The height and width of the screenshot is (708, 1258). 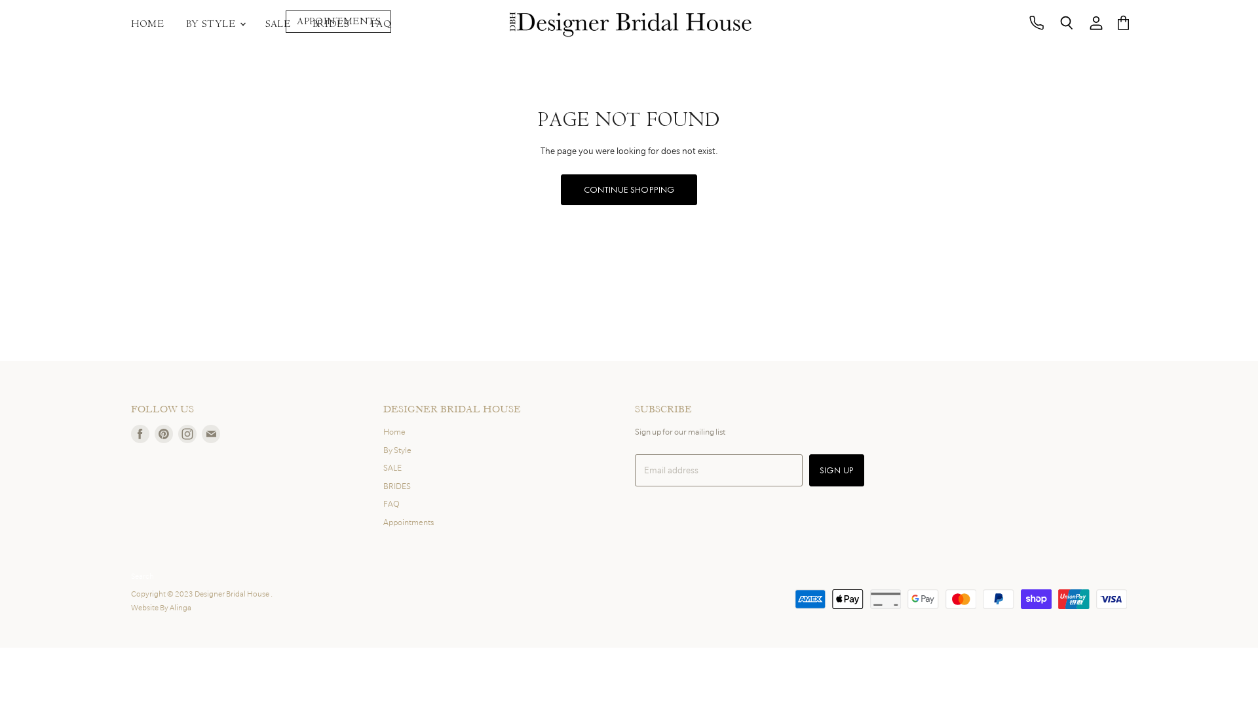 What do you see at coordinates (392, 468) in the screenshot?
I see `SALE` at bounding box center [392, 468].